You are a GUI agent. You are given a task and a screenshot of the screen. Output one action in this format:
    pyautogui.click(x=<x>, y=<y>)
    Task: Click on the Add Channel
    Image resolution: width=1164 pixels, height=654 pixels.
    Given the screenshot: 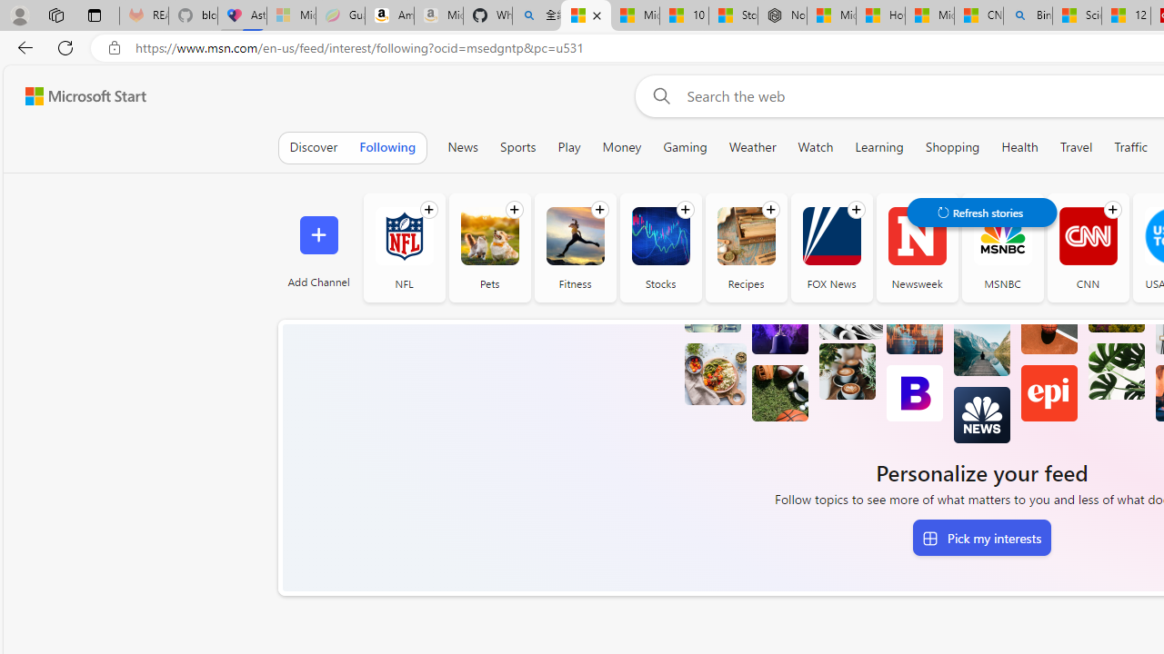 What is the action you would take?
    pyautogui.click(x=318, y=247)
    